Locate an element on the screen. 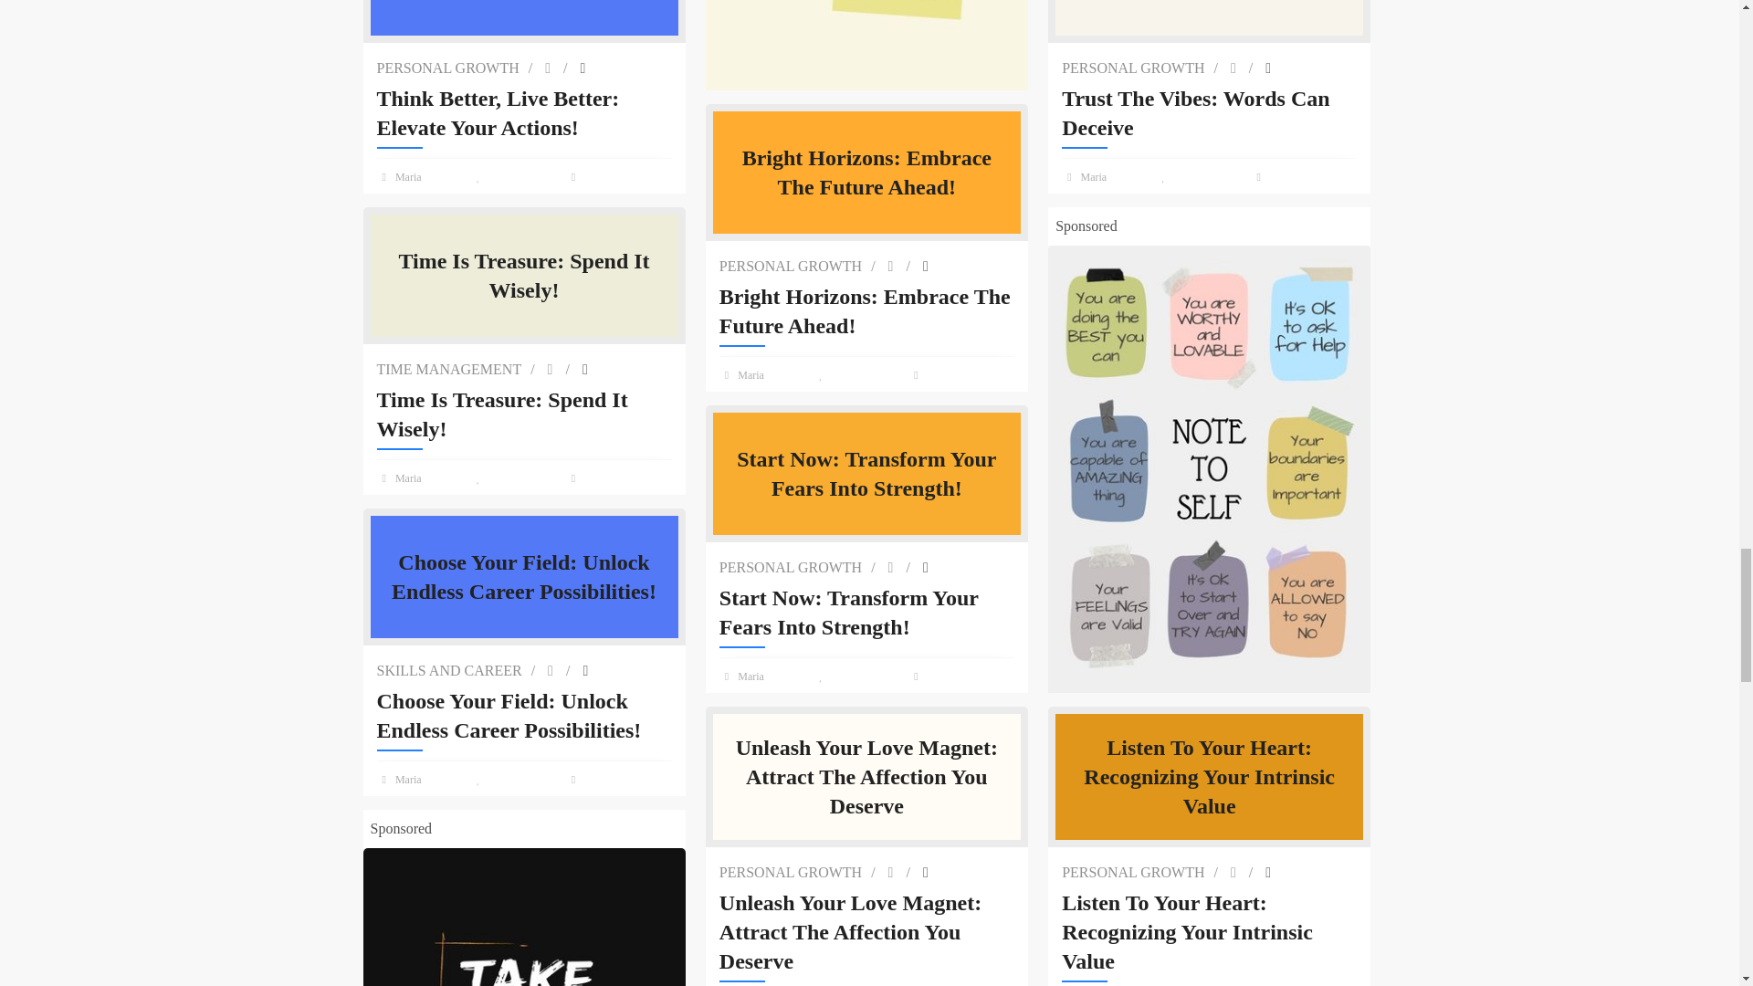 The image size is (1753, 986). Time Is Treasure: Spend It Wisely! is located at coordinates (524, 414).